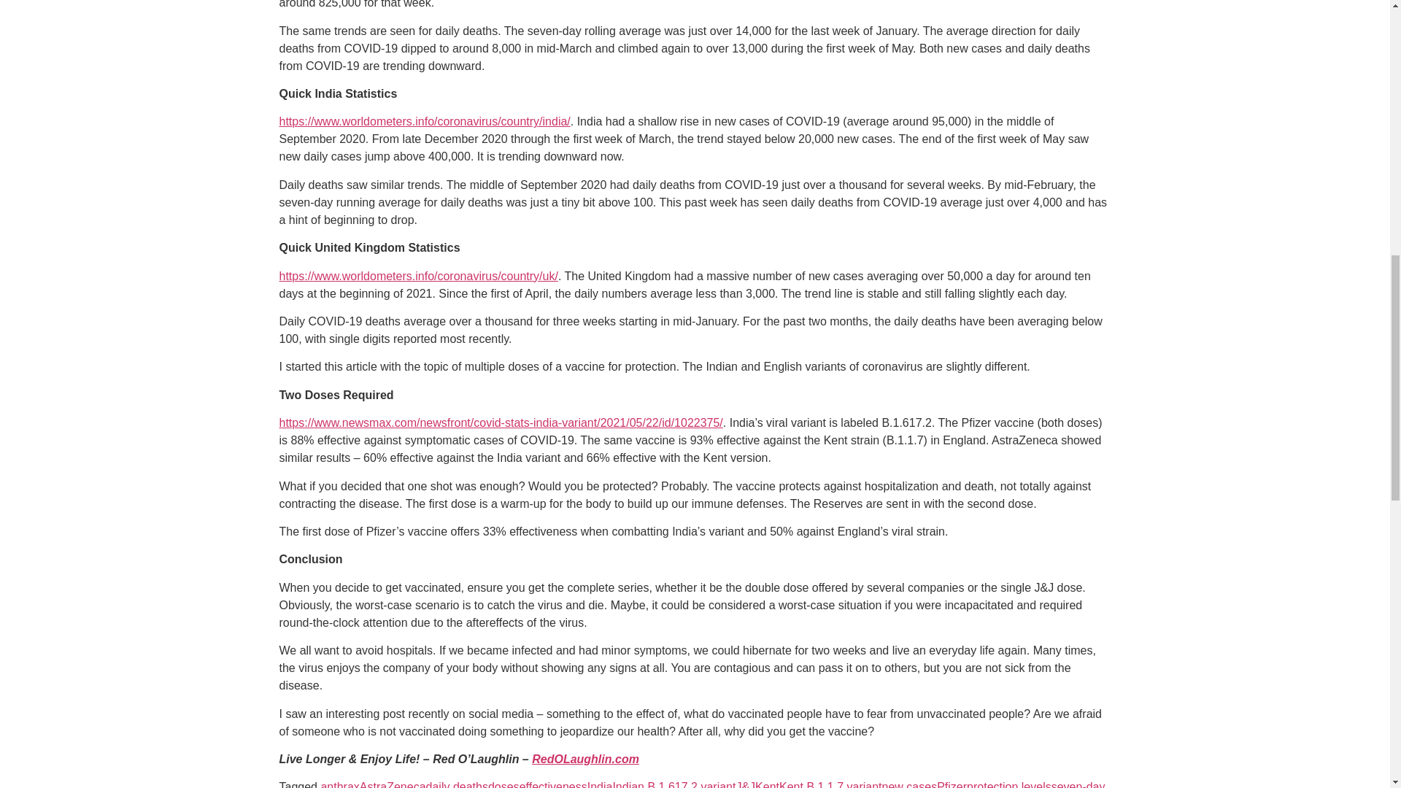 The width and height of the screenshot is (1401, 788). What do you see at coordinates (766, 784) in the screenshot?
I see `Kent` at bounding box center [766, 784].